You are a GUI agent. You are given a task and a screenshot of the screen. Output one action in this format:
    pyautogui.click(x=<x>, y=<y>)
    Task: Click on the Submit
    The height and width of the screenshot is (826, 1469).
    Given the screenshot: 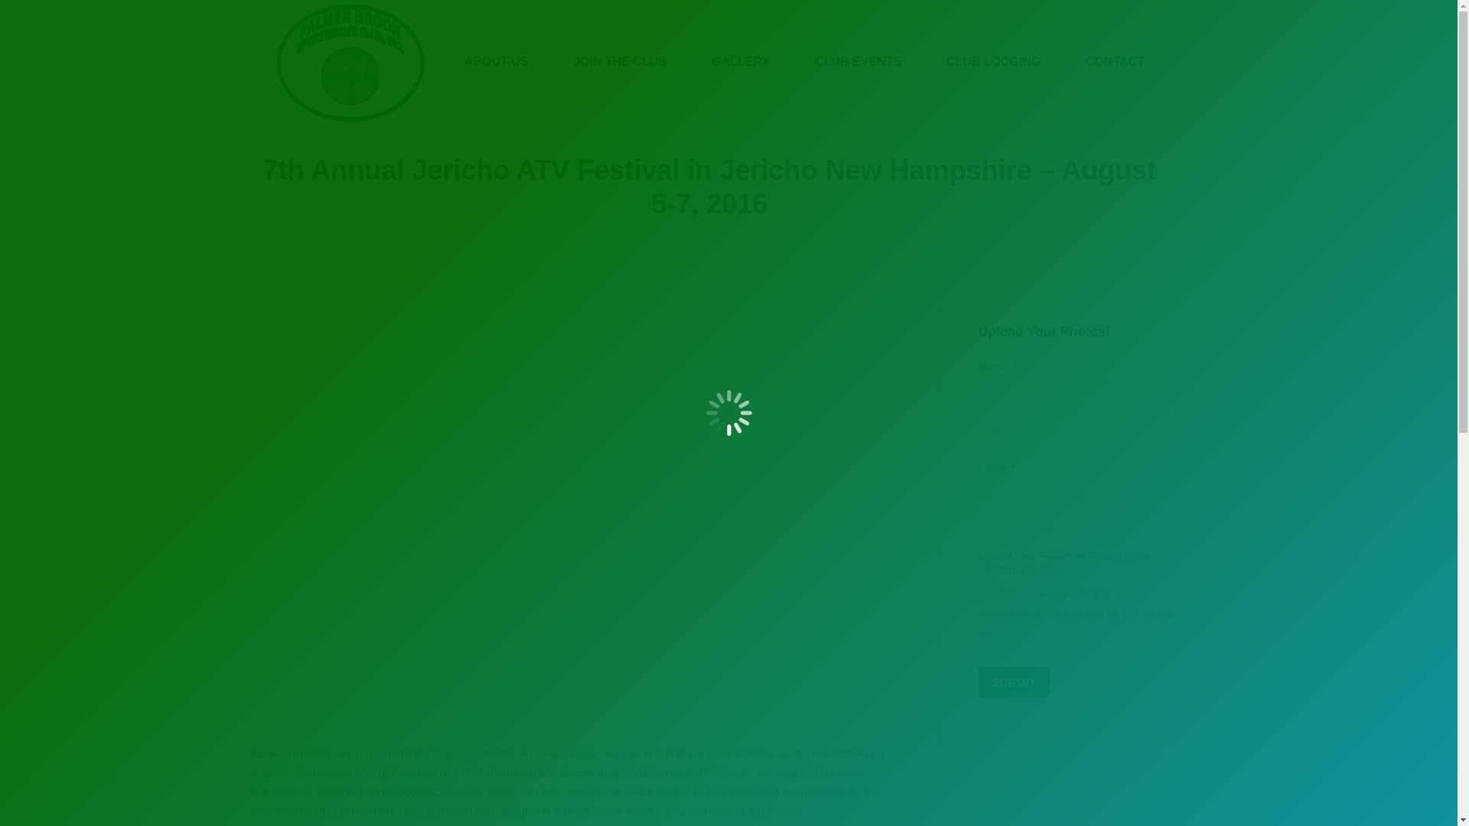 What is the action you would take?
    pyautogui.click(x=1014, y=681)
    